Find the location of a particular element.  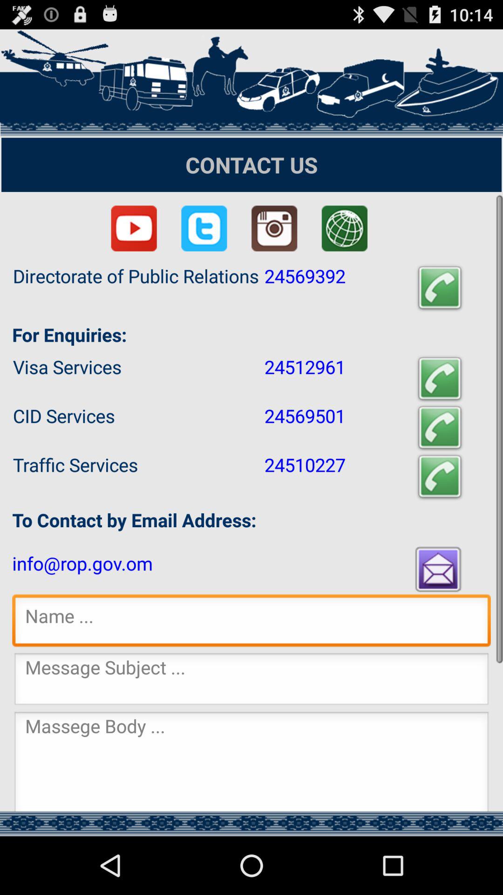

enter message subject is located at coordinates (251, 682).